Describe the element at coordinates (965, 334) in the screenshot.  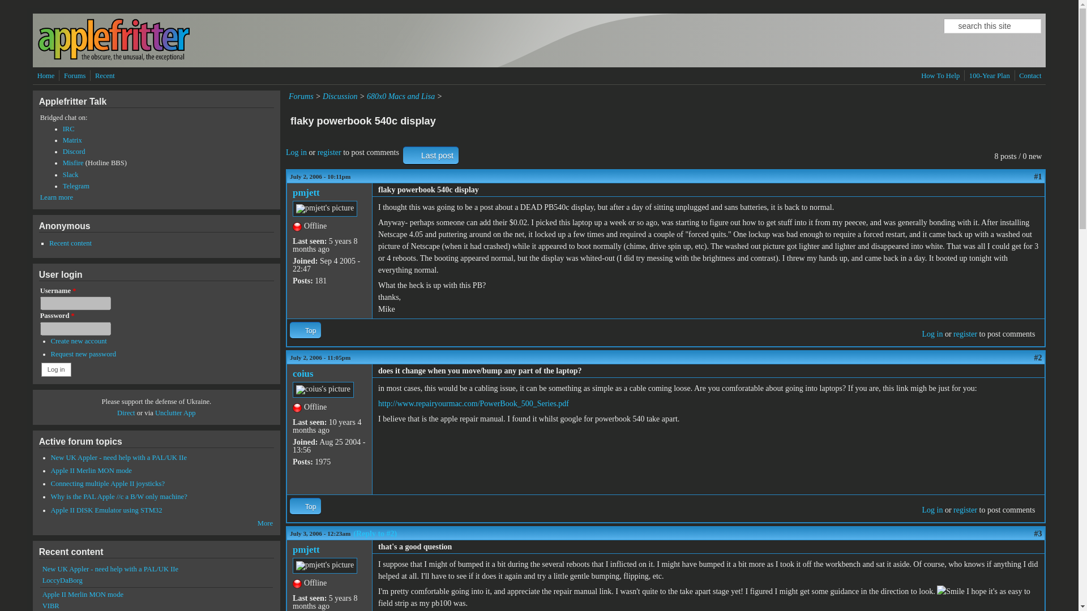
I see `register` at that location.